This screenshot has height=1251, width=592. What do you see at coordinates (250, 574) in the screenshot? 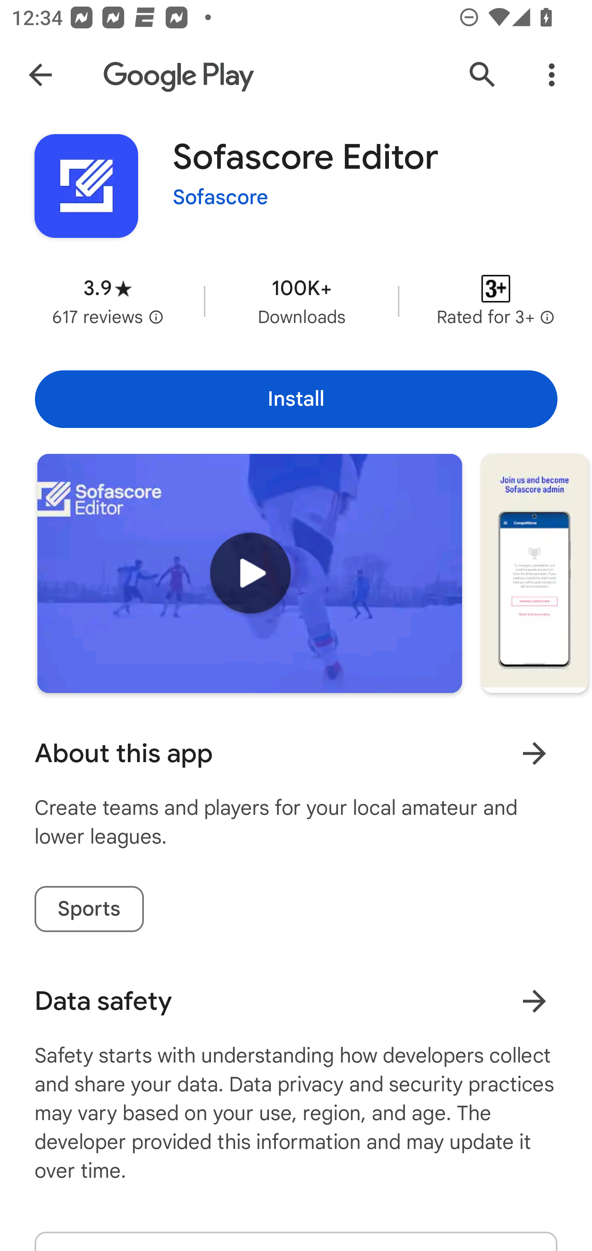
I see `Play trailer for "Sofascore Editor"` at bounding box center [250, 574].